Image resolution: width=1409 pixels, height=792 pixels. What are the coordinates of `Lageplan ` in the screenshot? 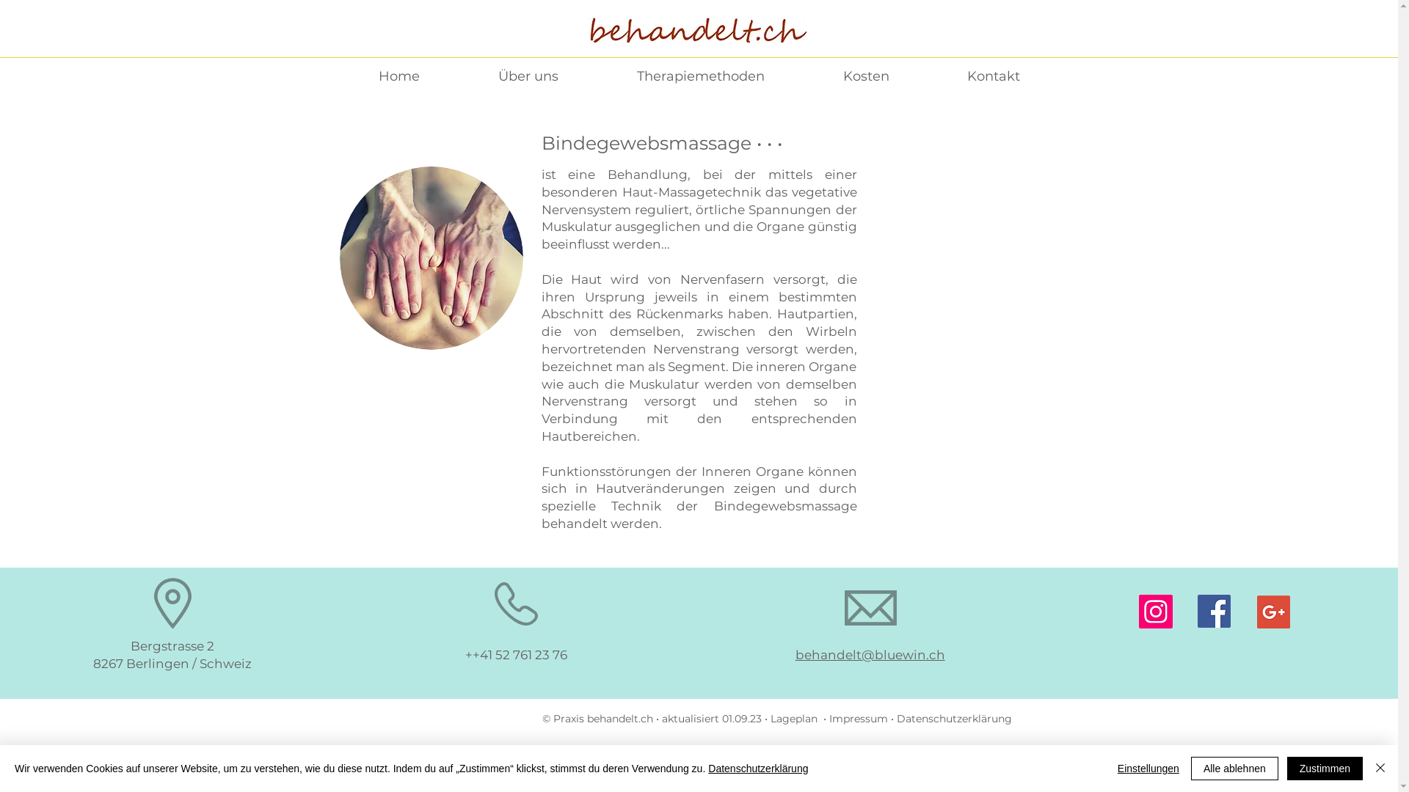 It's located at (795, 719).